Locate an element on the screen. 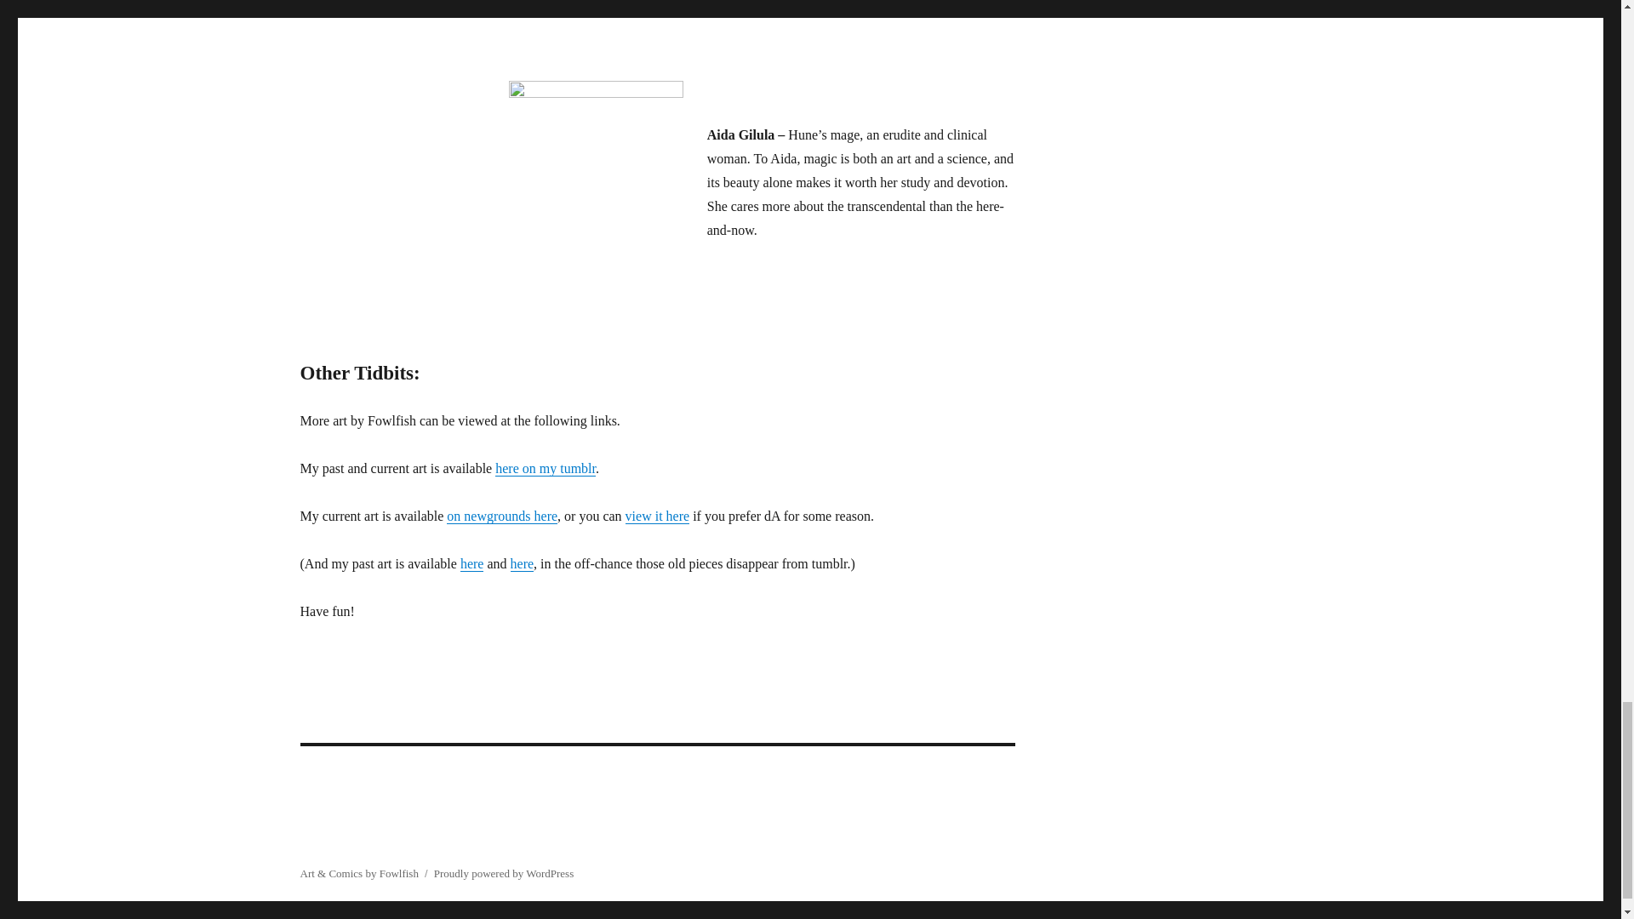 This screenshot has height=919, width=1634. here is located at coordinates (471, 563).